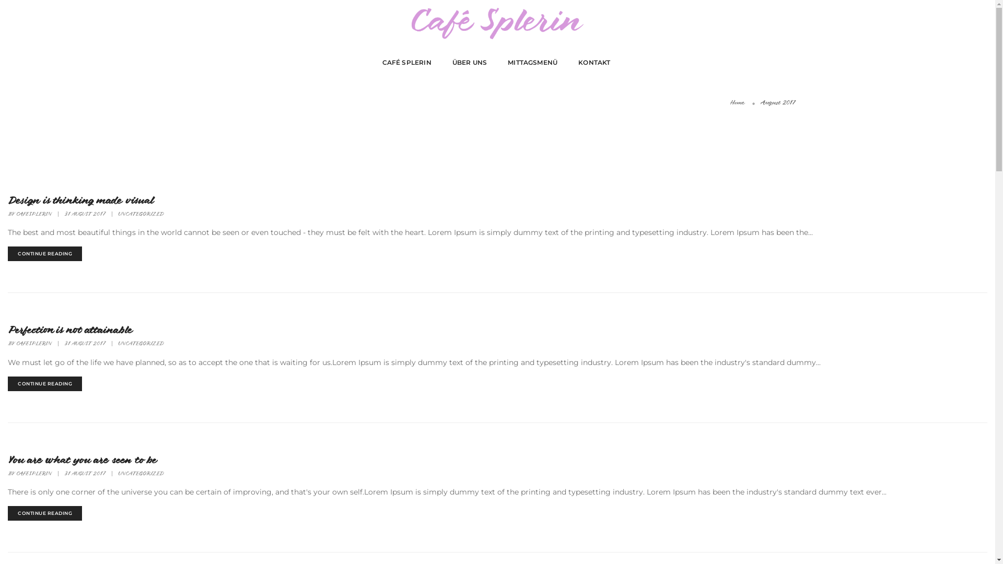  Describe the element at coordinates (45, 254) in the screenshot. I see `CONTINUE READING` at that location.